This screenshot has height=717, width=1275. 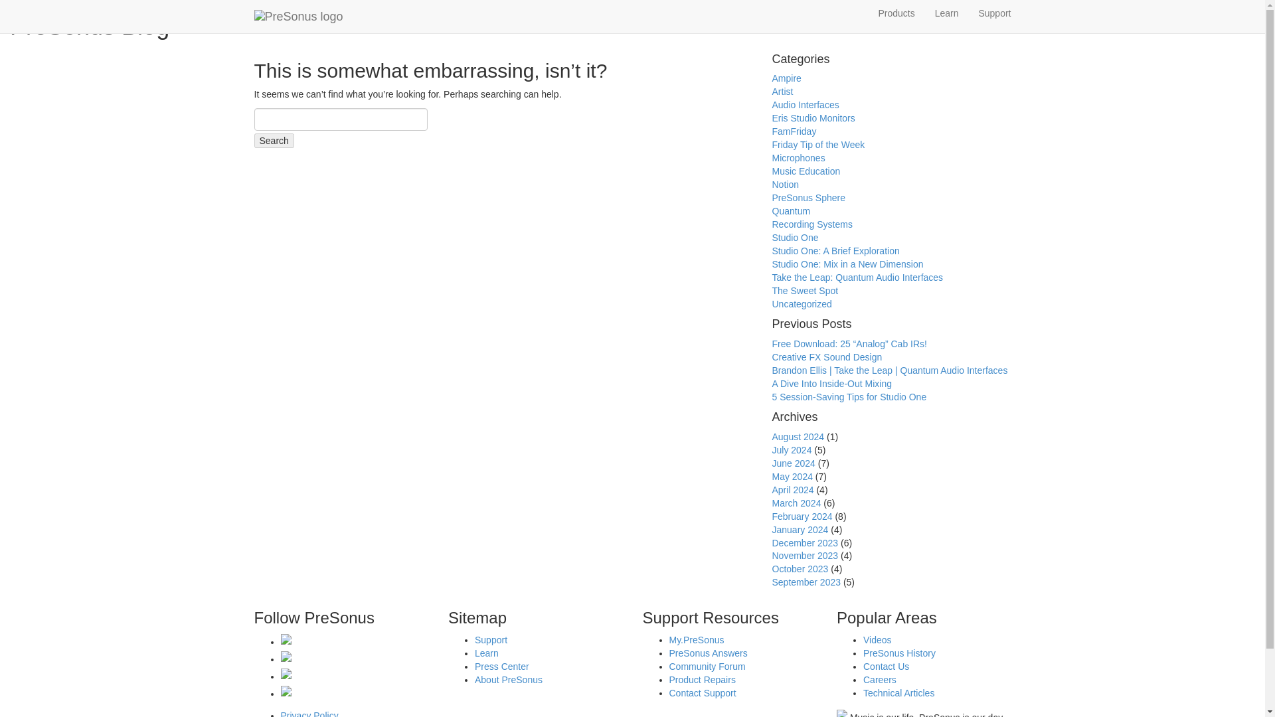 I want to click on Support, so click(x=994, y=13).